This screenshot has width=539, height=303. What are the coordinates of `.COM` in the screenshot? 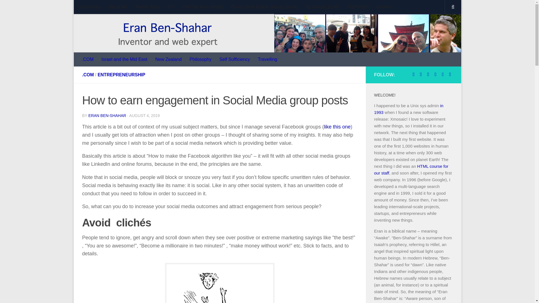 It's located at (88, 75).